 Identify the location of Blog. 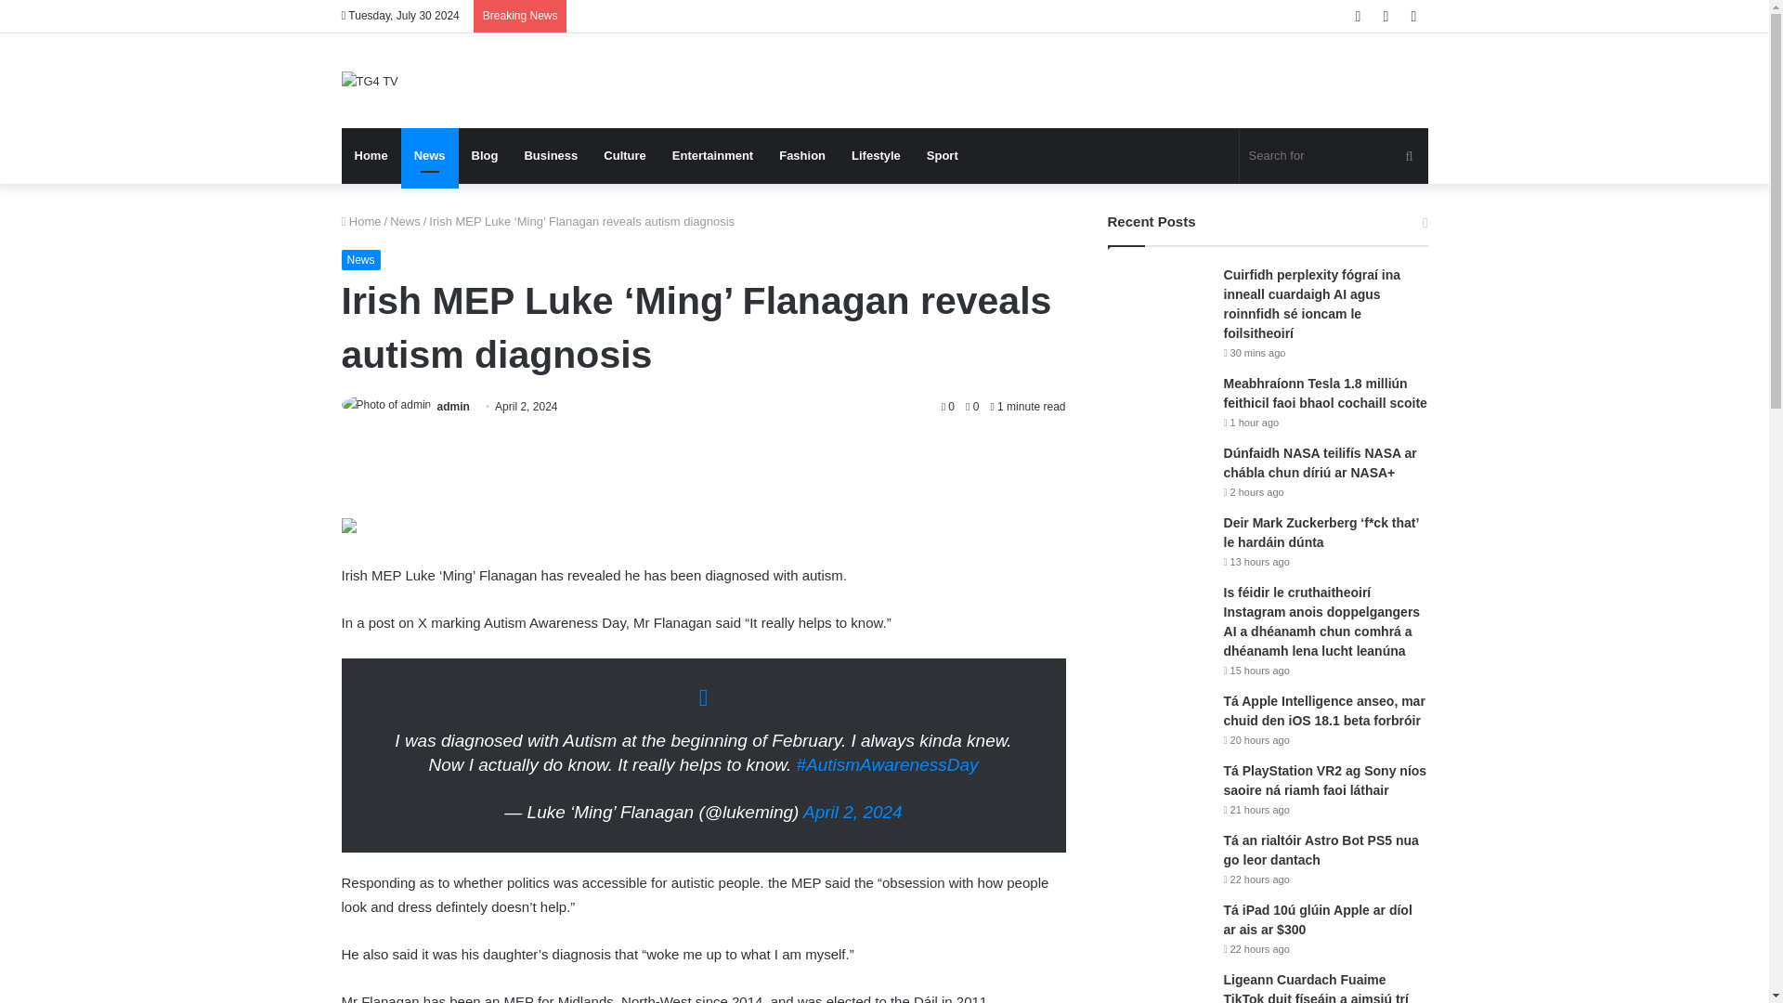
(485, 156).